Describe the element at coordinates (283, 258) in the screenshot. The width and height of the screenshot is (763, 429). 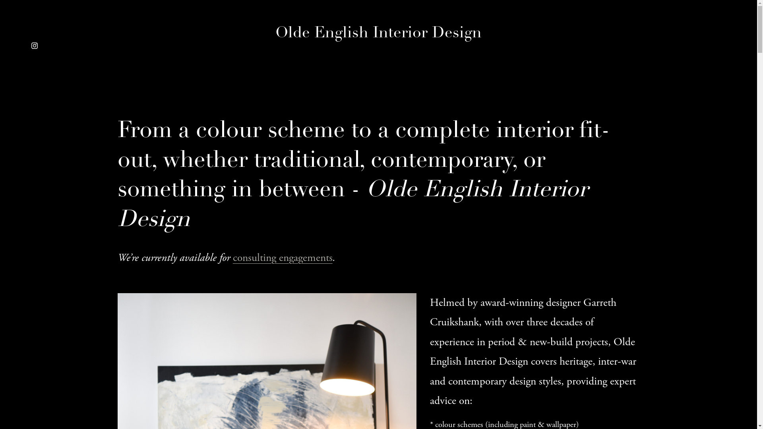
I see `consulting engagements` at that location.